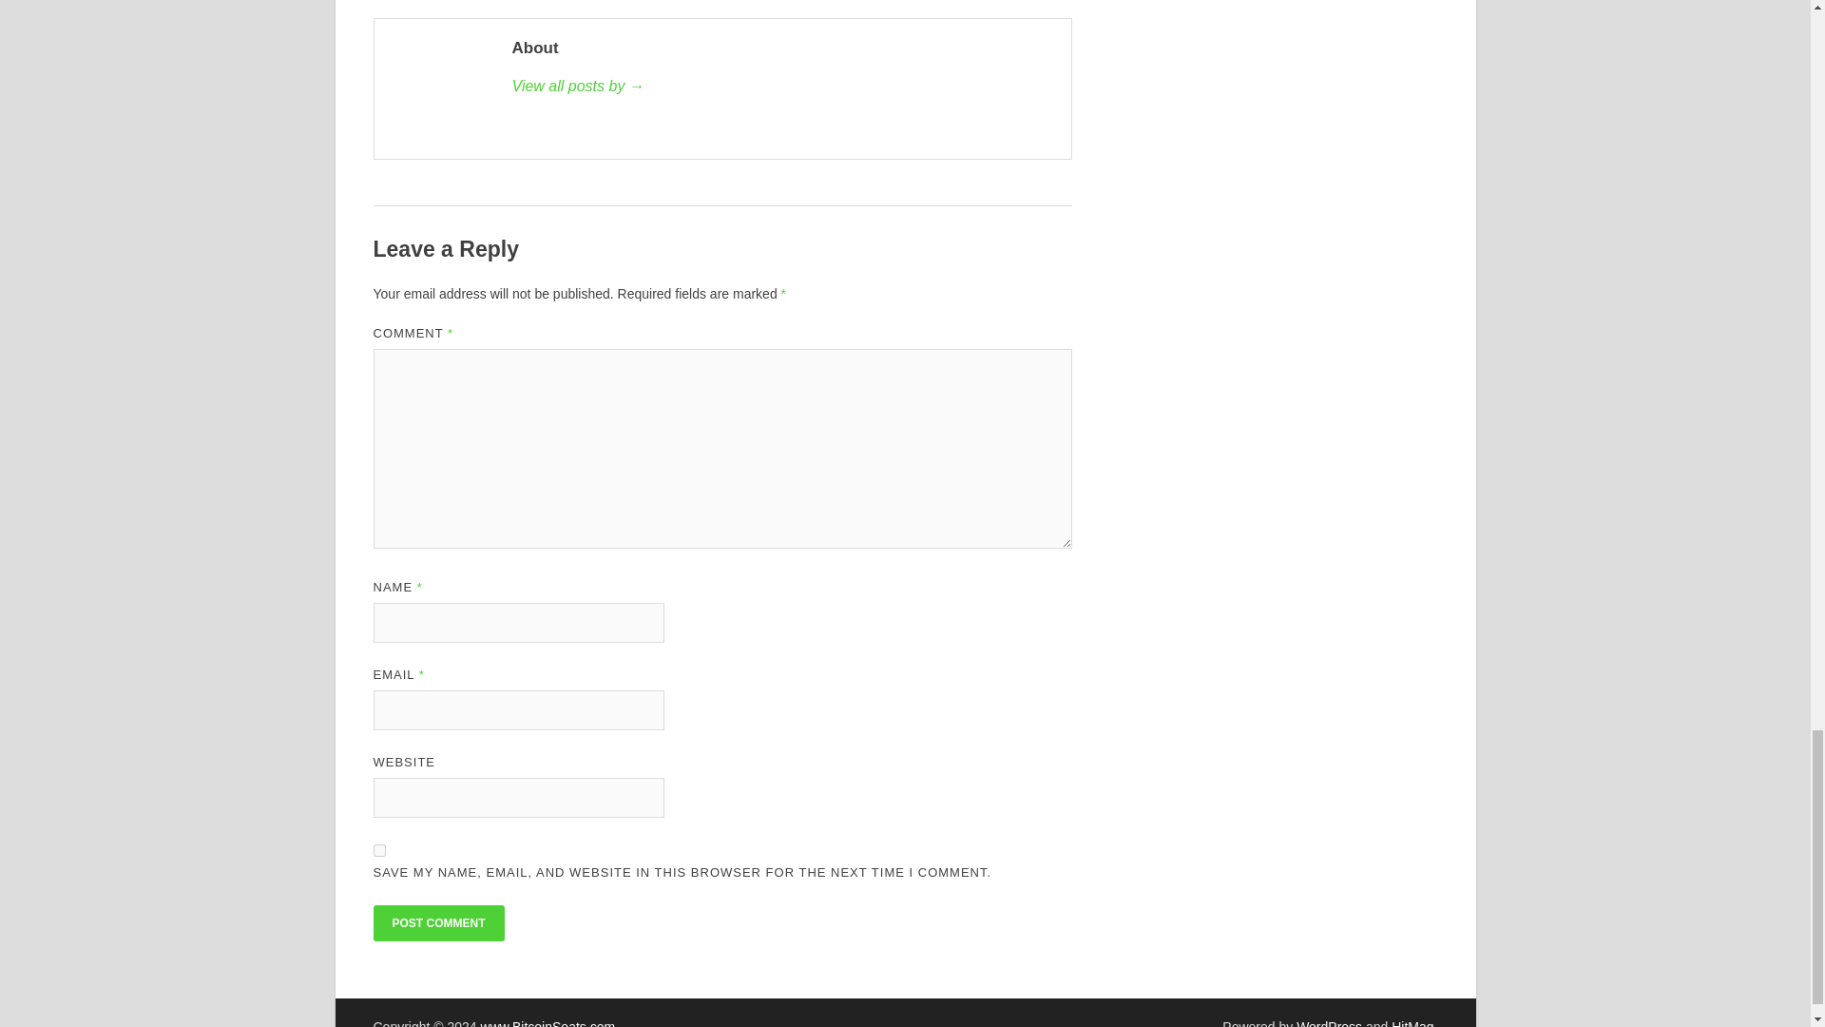 The height and width of the screenshot is (1027, 1825). What do you see at coordinates (437, 922) in the screenshot?
I see `Post Comment` at bounding box center [437, 922].